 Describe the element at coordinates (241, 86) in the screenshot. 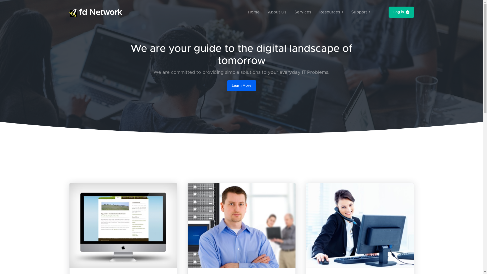

I see `Learn More` at that location.